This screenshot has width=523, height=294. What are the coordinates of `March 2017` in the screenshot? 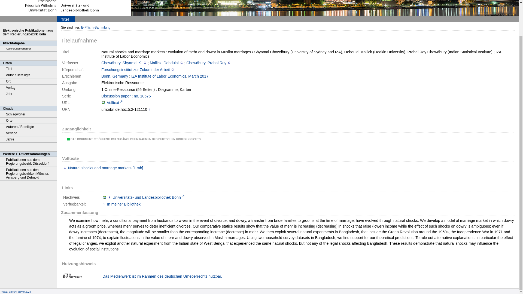 It's located at (198, 76).